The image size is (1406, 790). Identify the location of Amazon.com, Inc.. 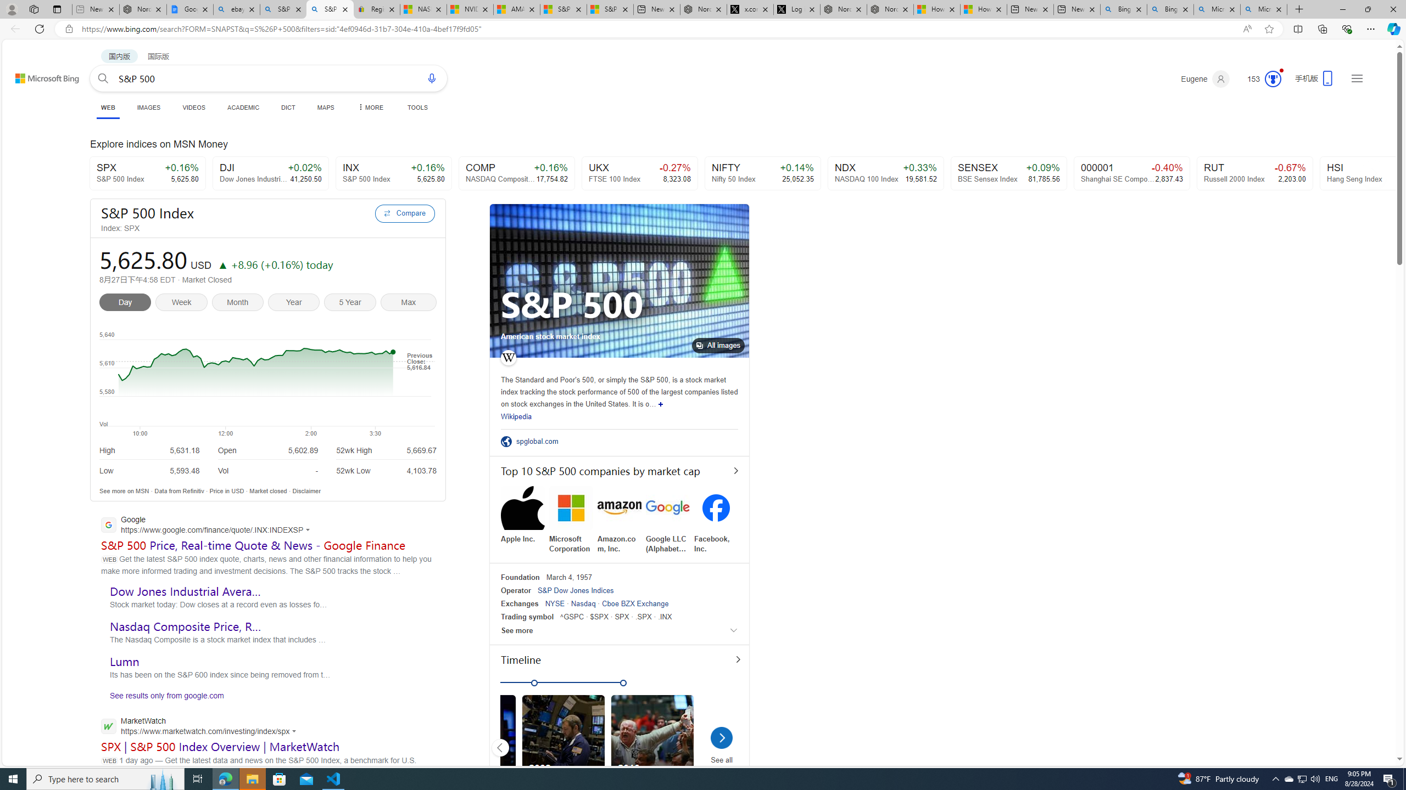
(620, 520).